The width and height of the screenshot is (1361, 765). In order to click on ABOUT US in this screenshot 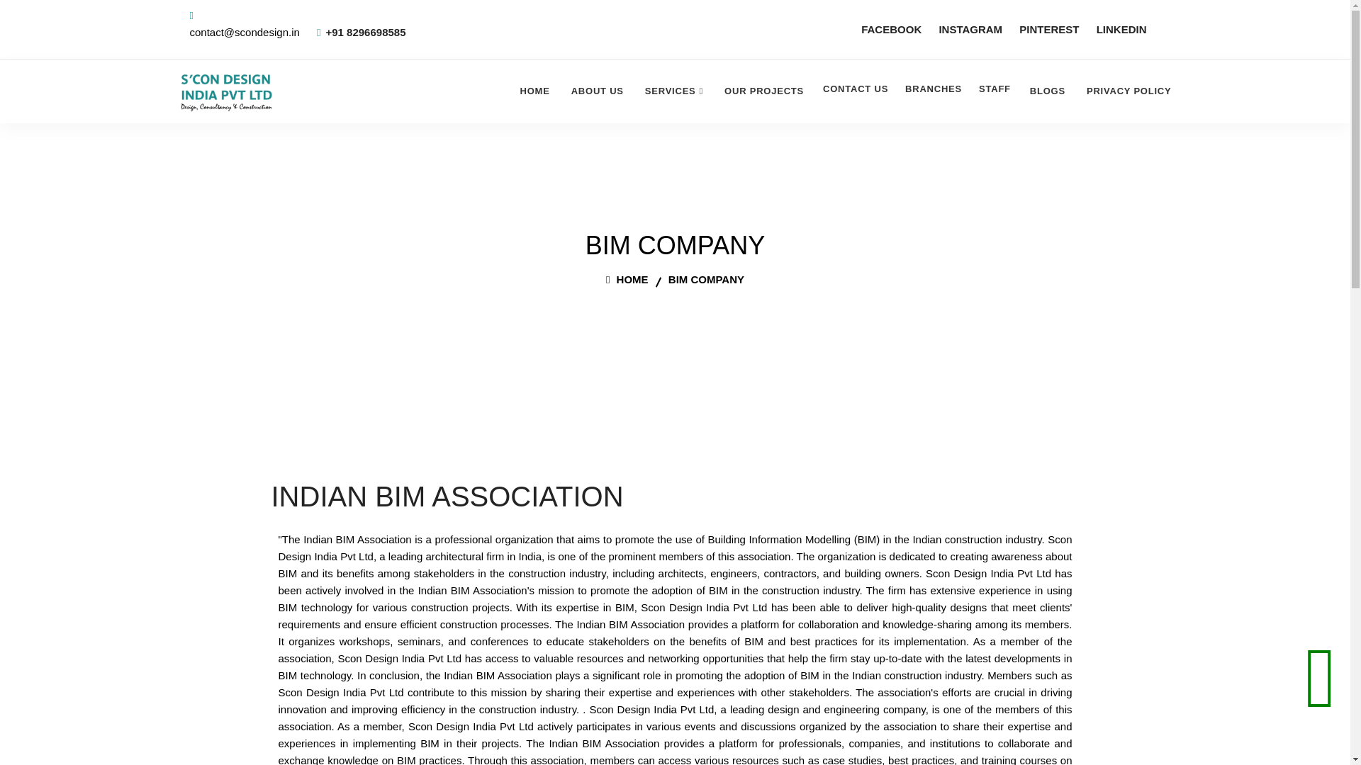, I will do `click(598, 91)`.